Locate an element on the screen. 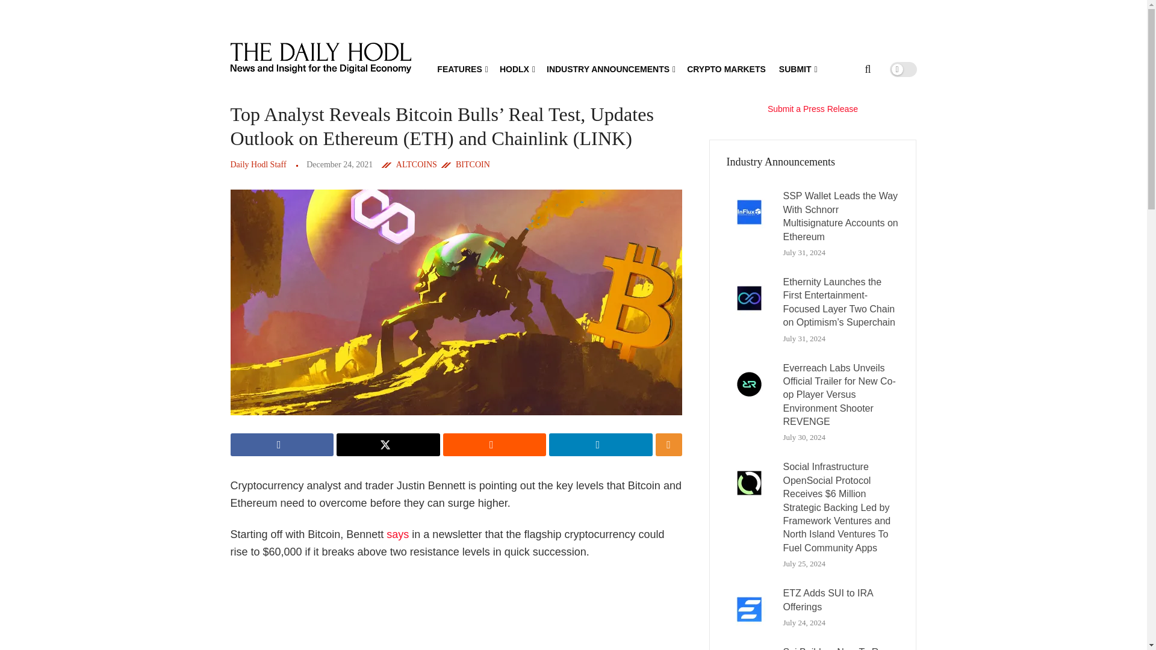 The image size is (1156, 650). FEATURES is located at coordinates (461, 69).